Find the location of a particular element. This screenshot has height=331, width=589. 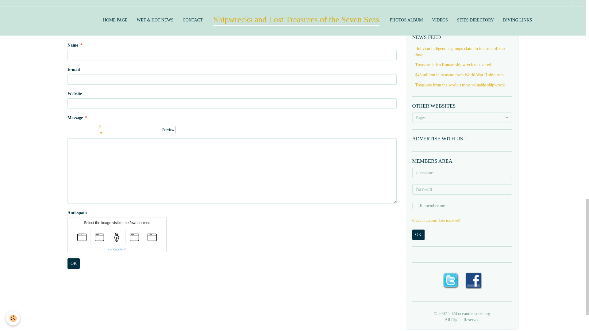

Image is located at coordinates (136, 130).